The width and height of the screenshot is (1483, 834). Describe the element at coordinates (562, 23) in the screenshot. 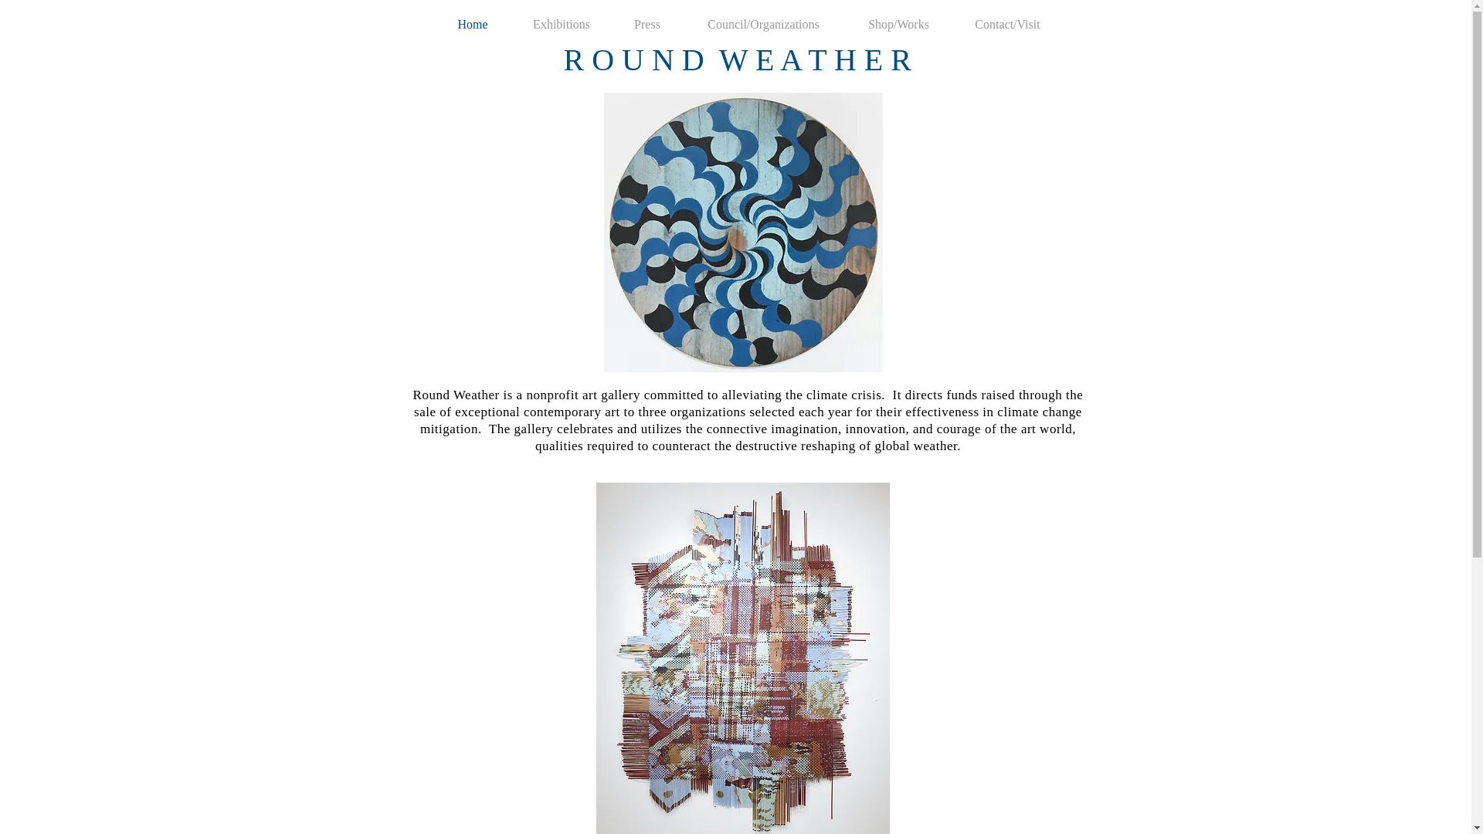

I see `Exhibitions` at that location.